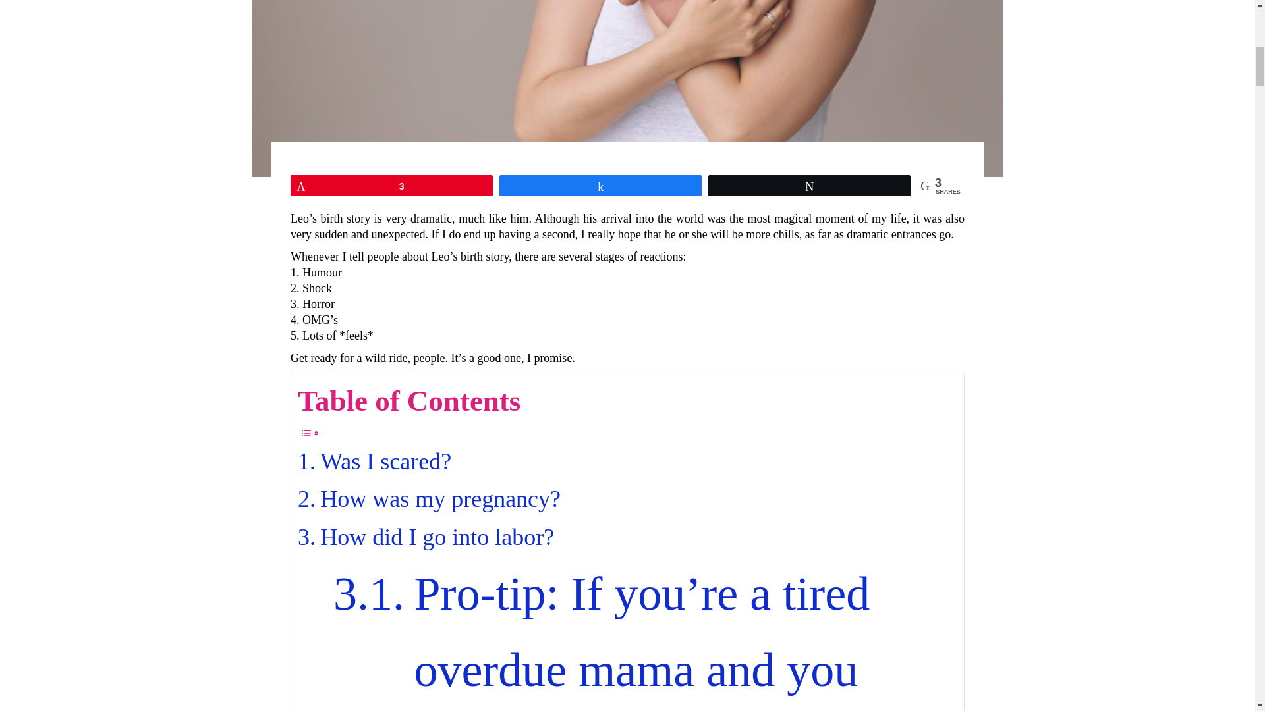 The width and height of the screenshot is (1265, 711). I want to click on 3, so click(391, 186).